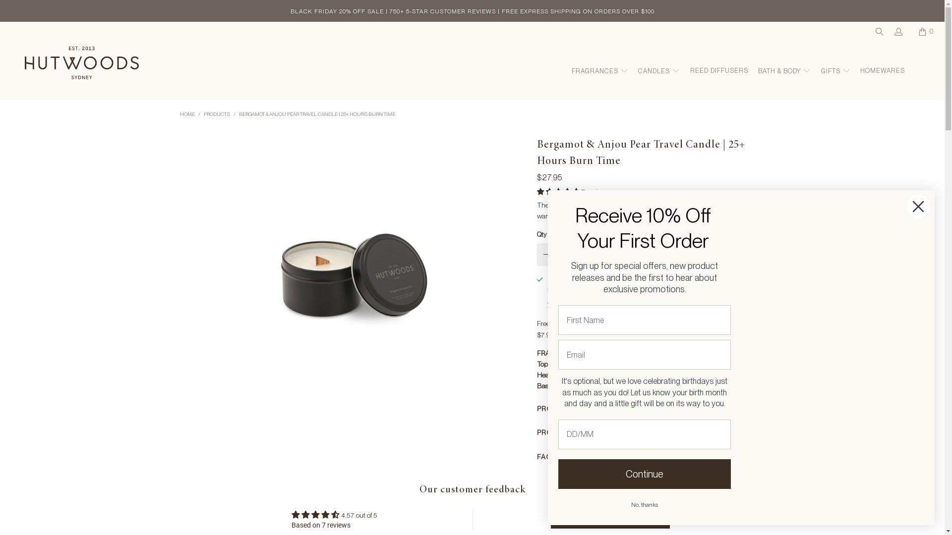  I want to click on Hutwoods, so click(838, 358).